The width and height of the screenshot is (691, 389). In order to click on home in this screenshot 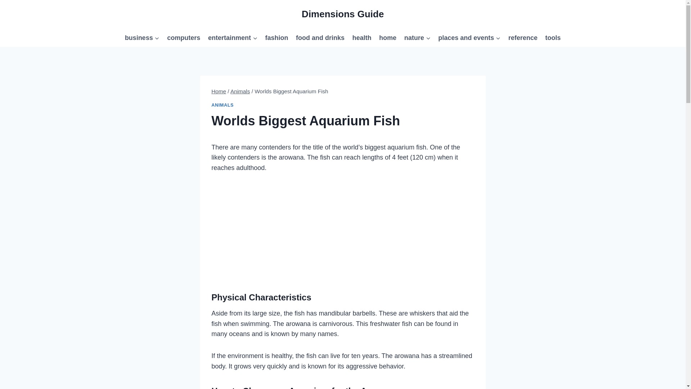, I will do `click(388, 37)`.